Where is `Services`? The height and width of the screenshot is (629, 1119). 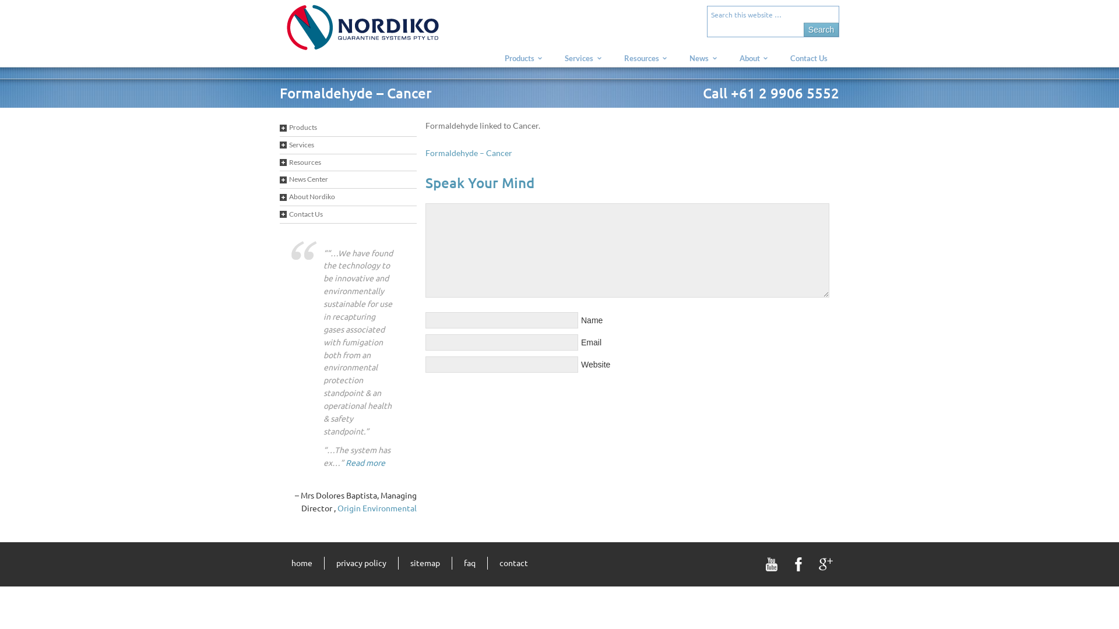 Services is located at coordinates (349, 146).